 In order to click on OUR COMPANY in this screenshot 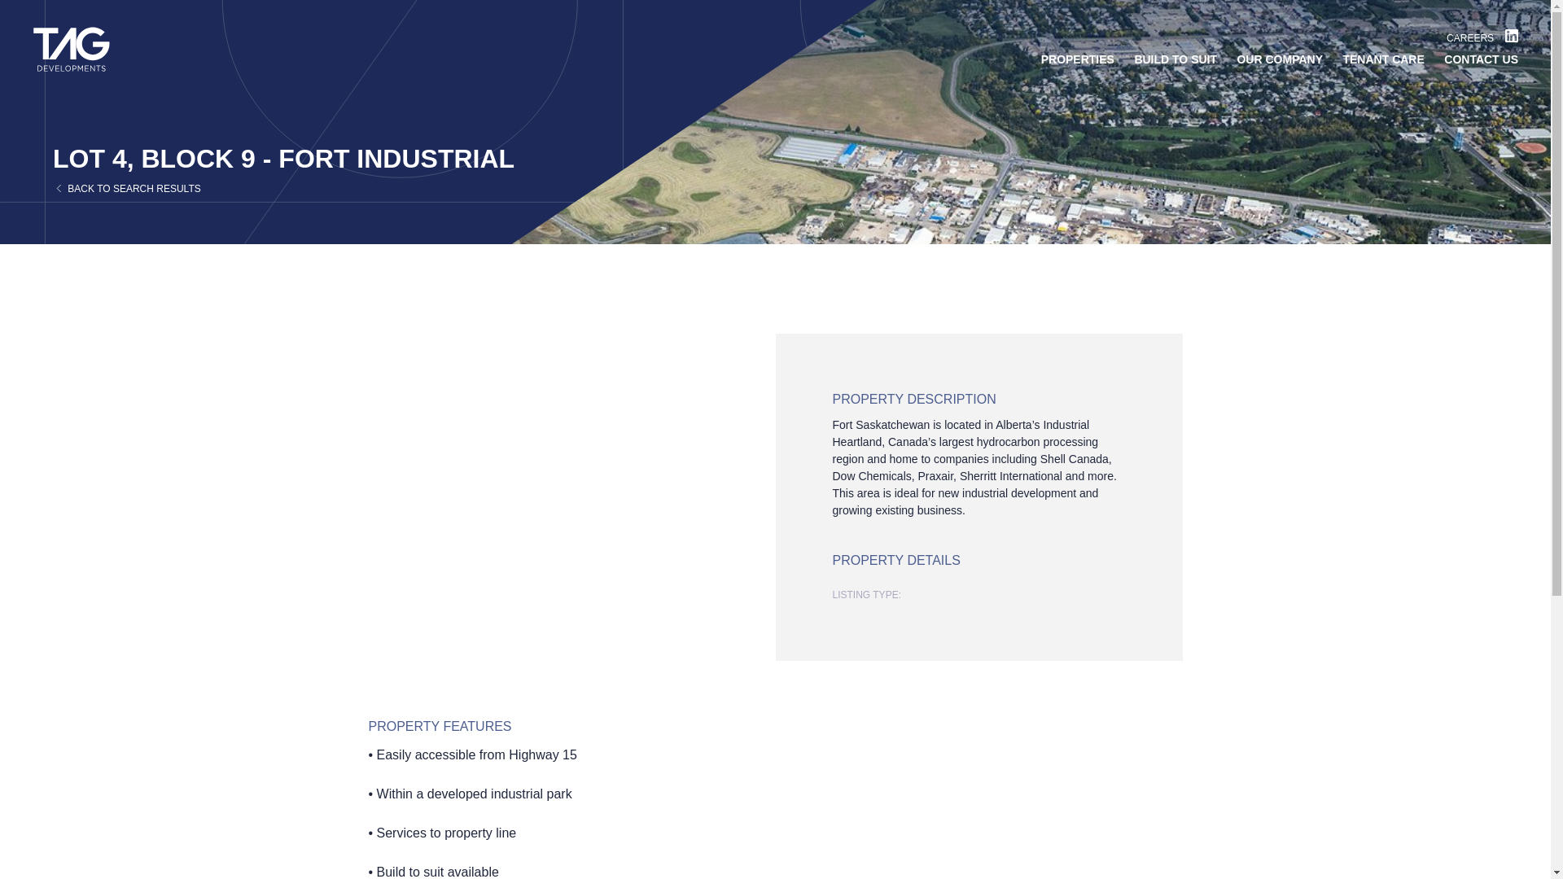, I will do `click(1279, 59)`.